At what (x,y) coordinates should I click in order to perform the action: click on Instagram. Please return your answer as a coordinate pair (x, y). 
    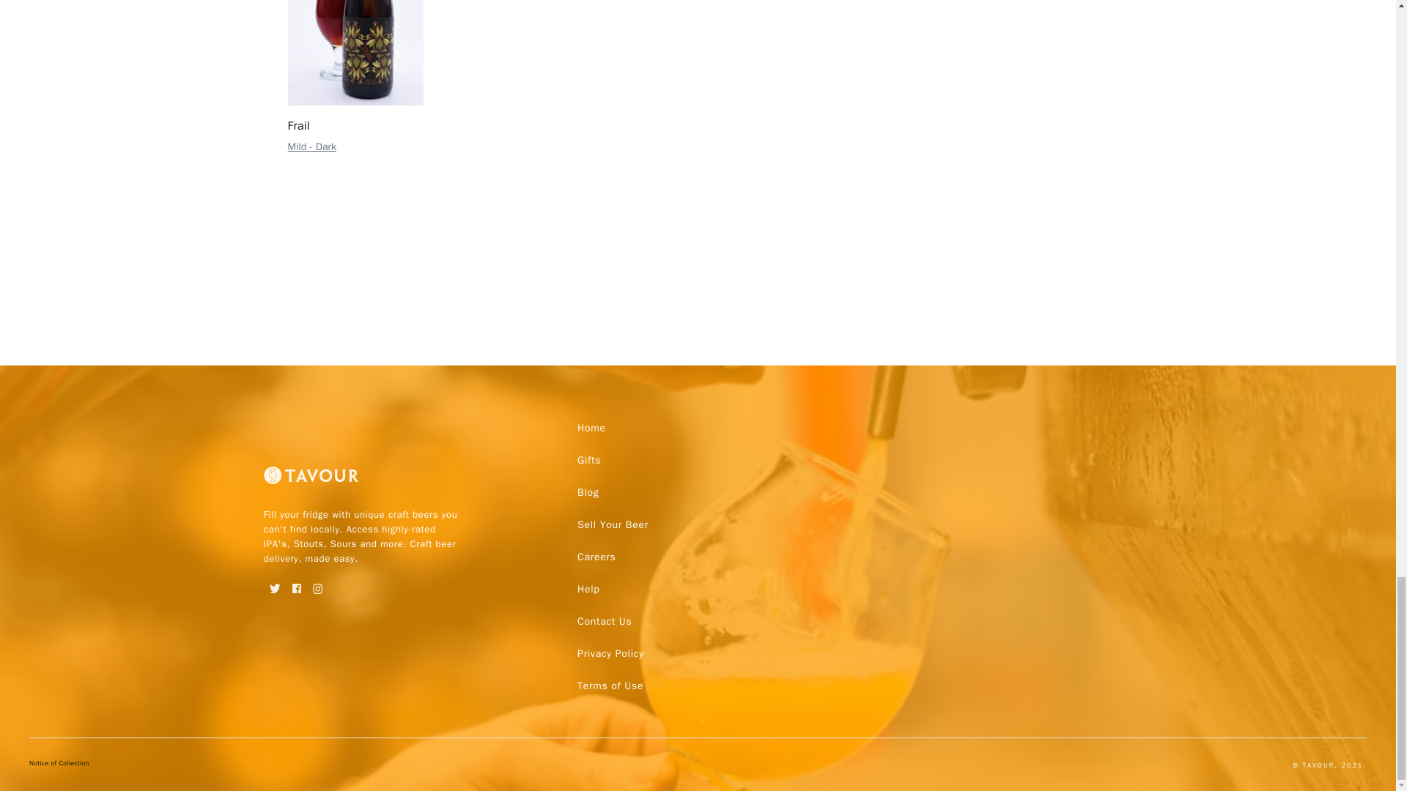
    Looking at the image, I should click on (318, 583).